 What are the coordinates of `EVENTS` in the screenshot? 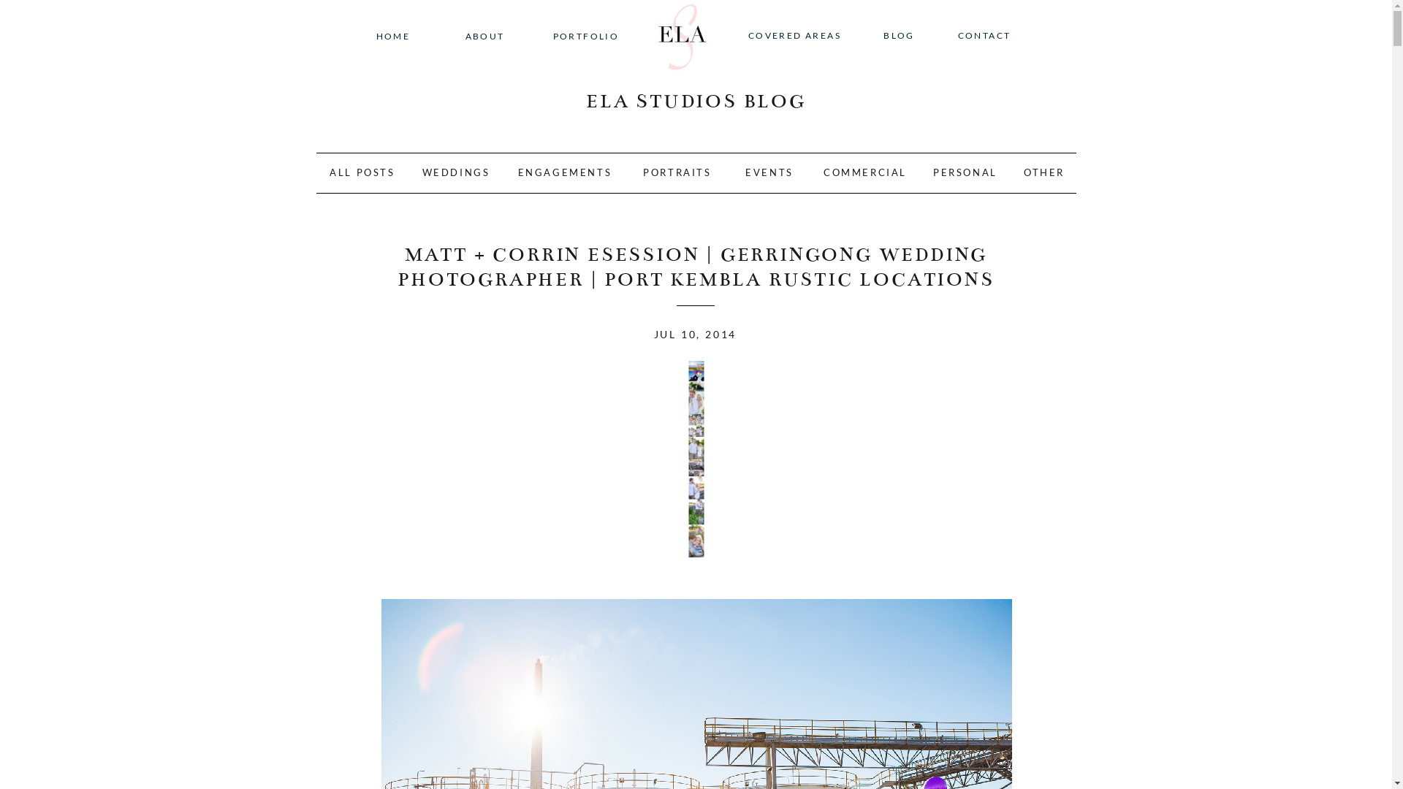 It's located at (769, 175).